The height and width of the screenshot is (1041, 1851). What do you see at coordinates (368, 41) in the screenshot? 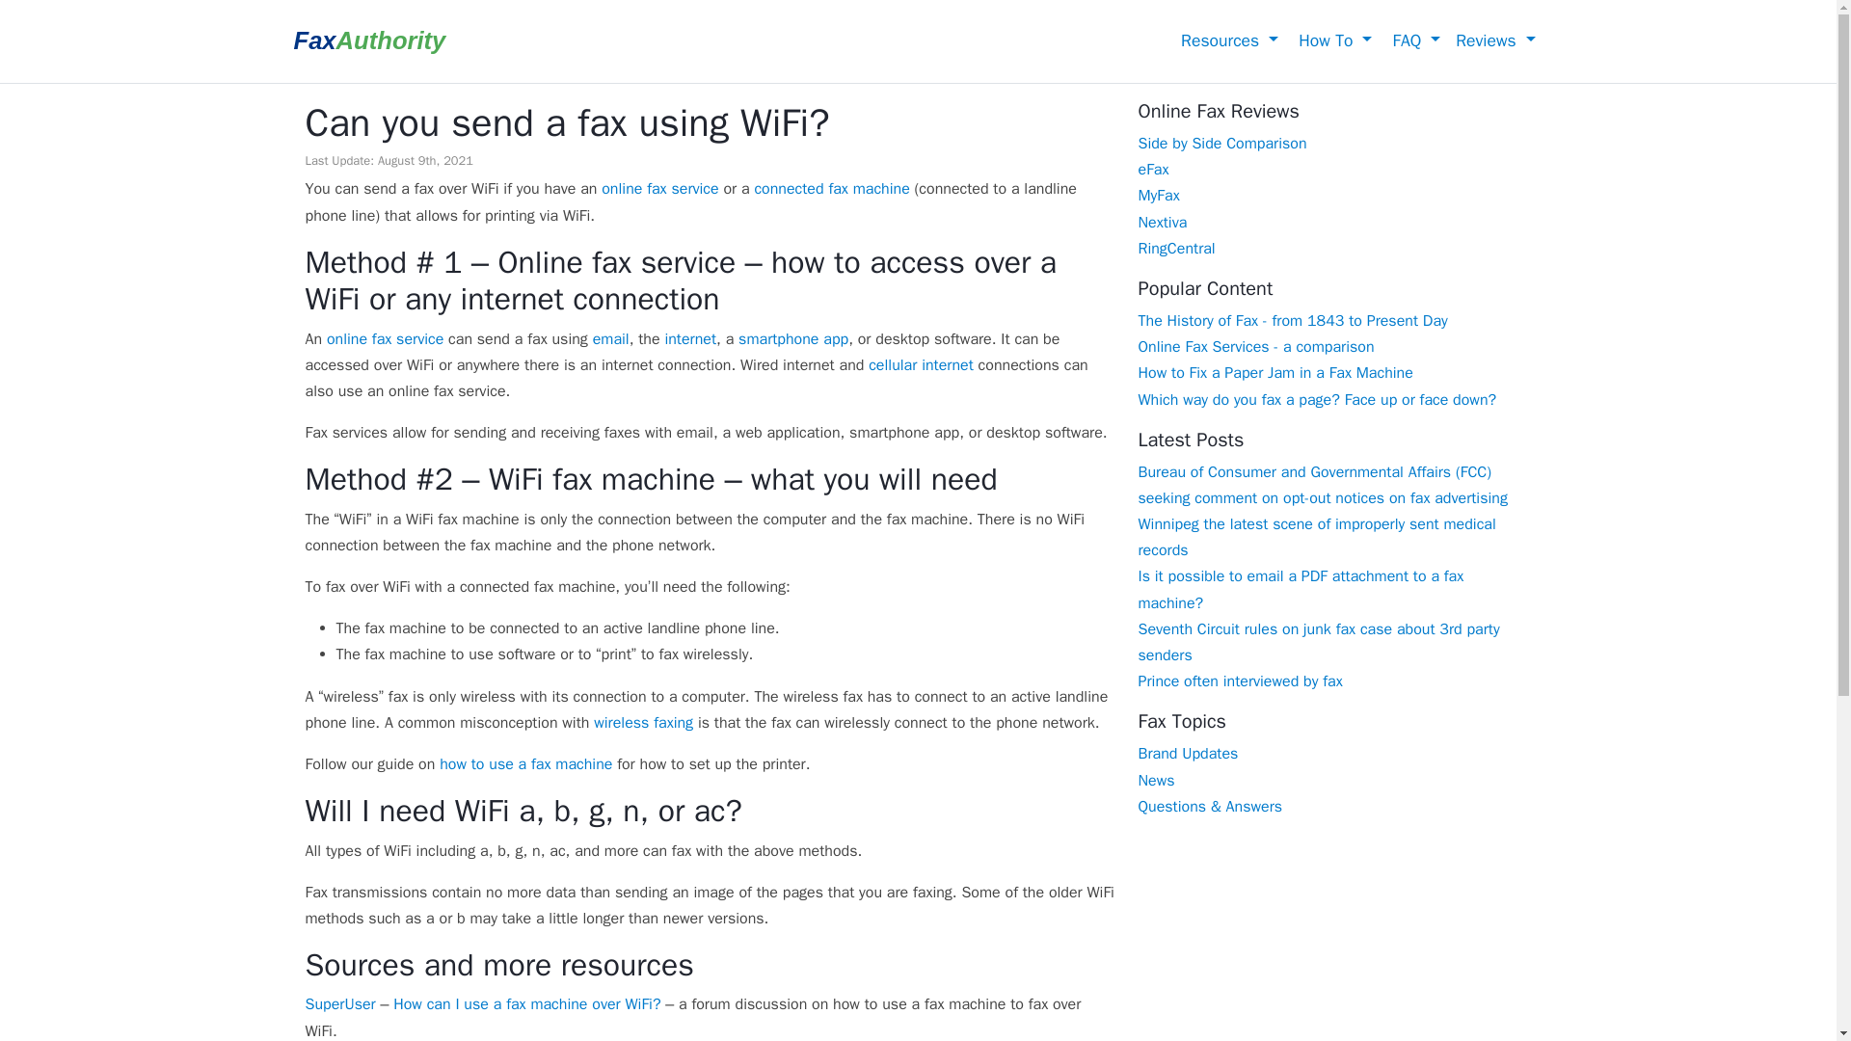
I see `FaxAuthority` at bounding box center [368, 41].